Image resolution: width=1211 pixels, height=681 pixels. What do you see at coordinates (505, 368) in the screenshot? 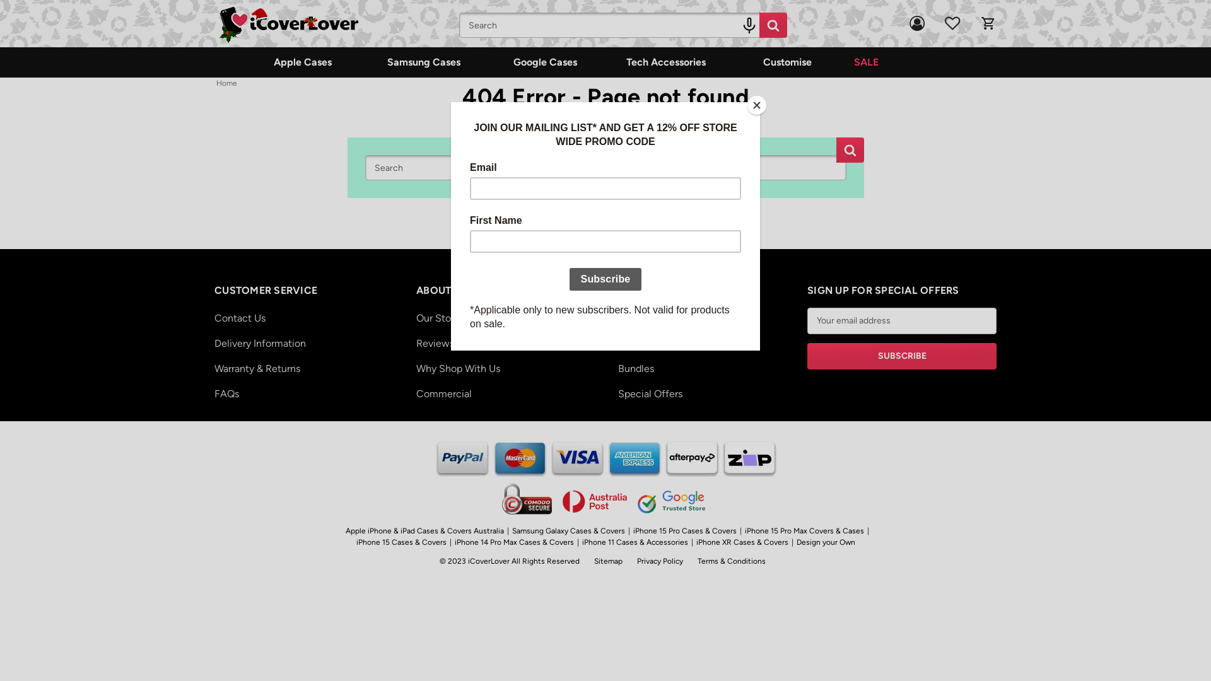
I see `Why Shop With Us` at bounding box center [505, 368].